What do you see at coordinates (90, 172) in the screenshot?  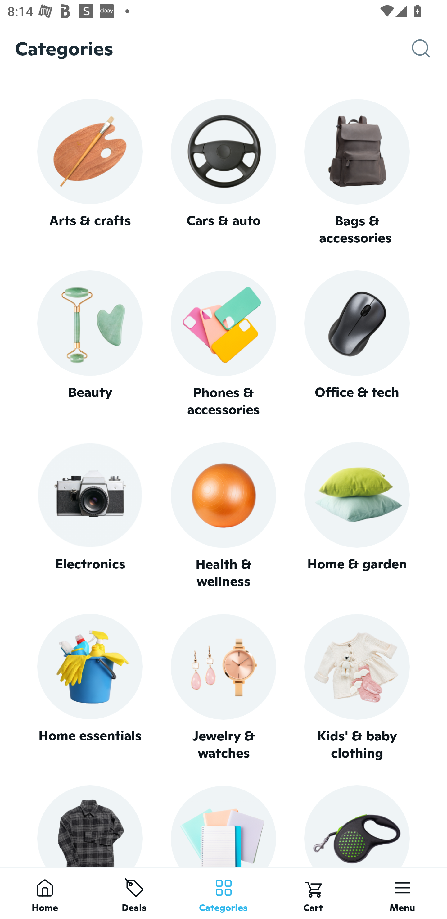 I see `Arts & crafts` at bounding box center [90, 172].